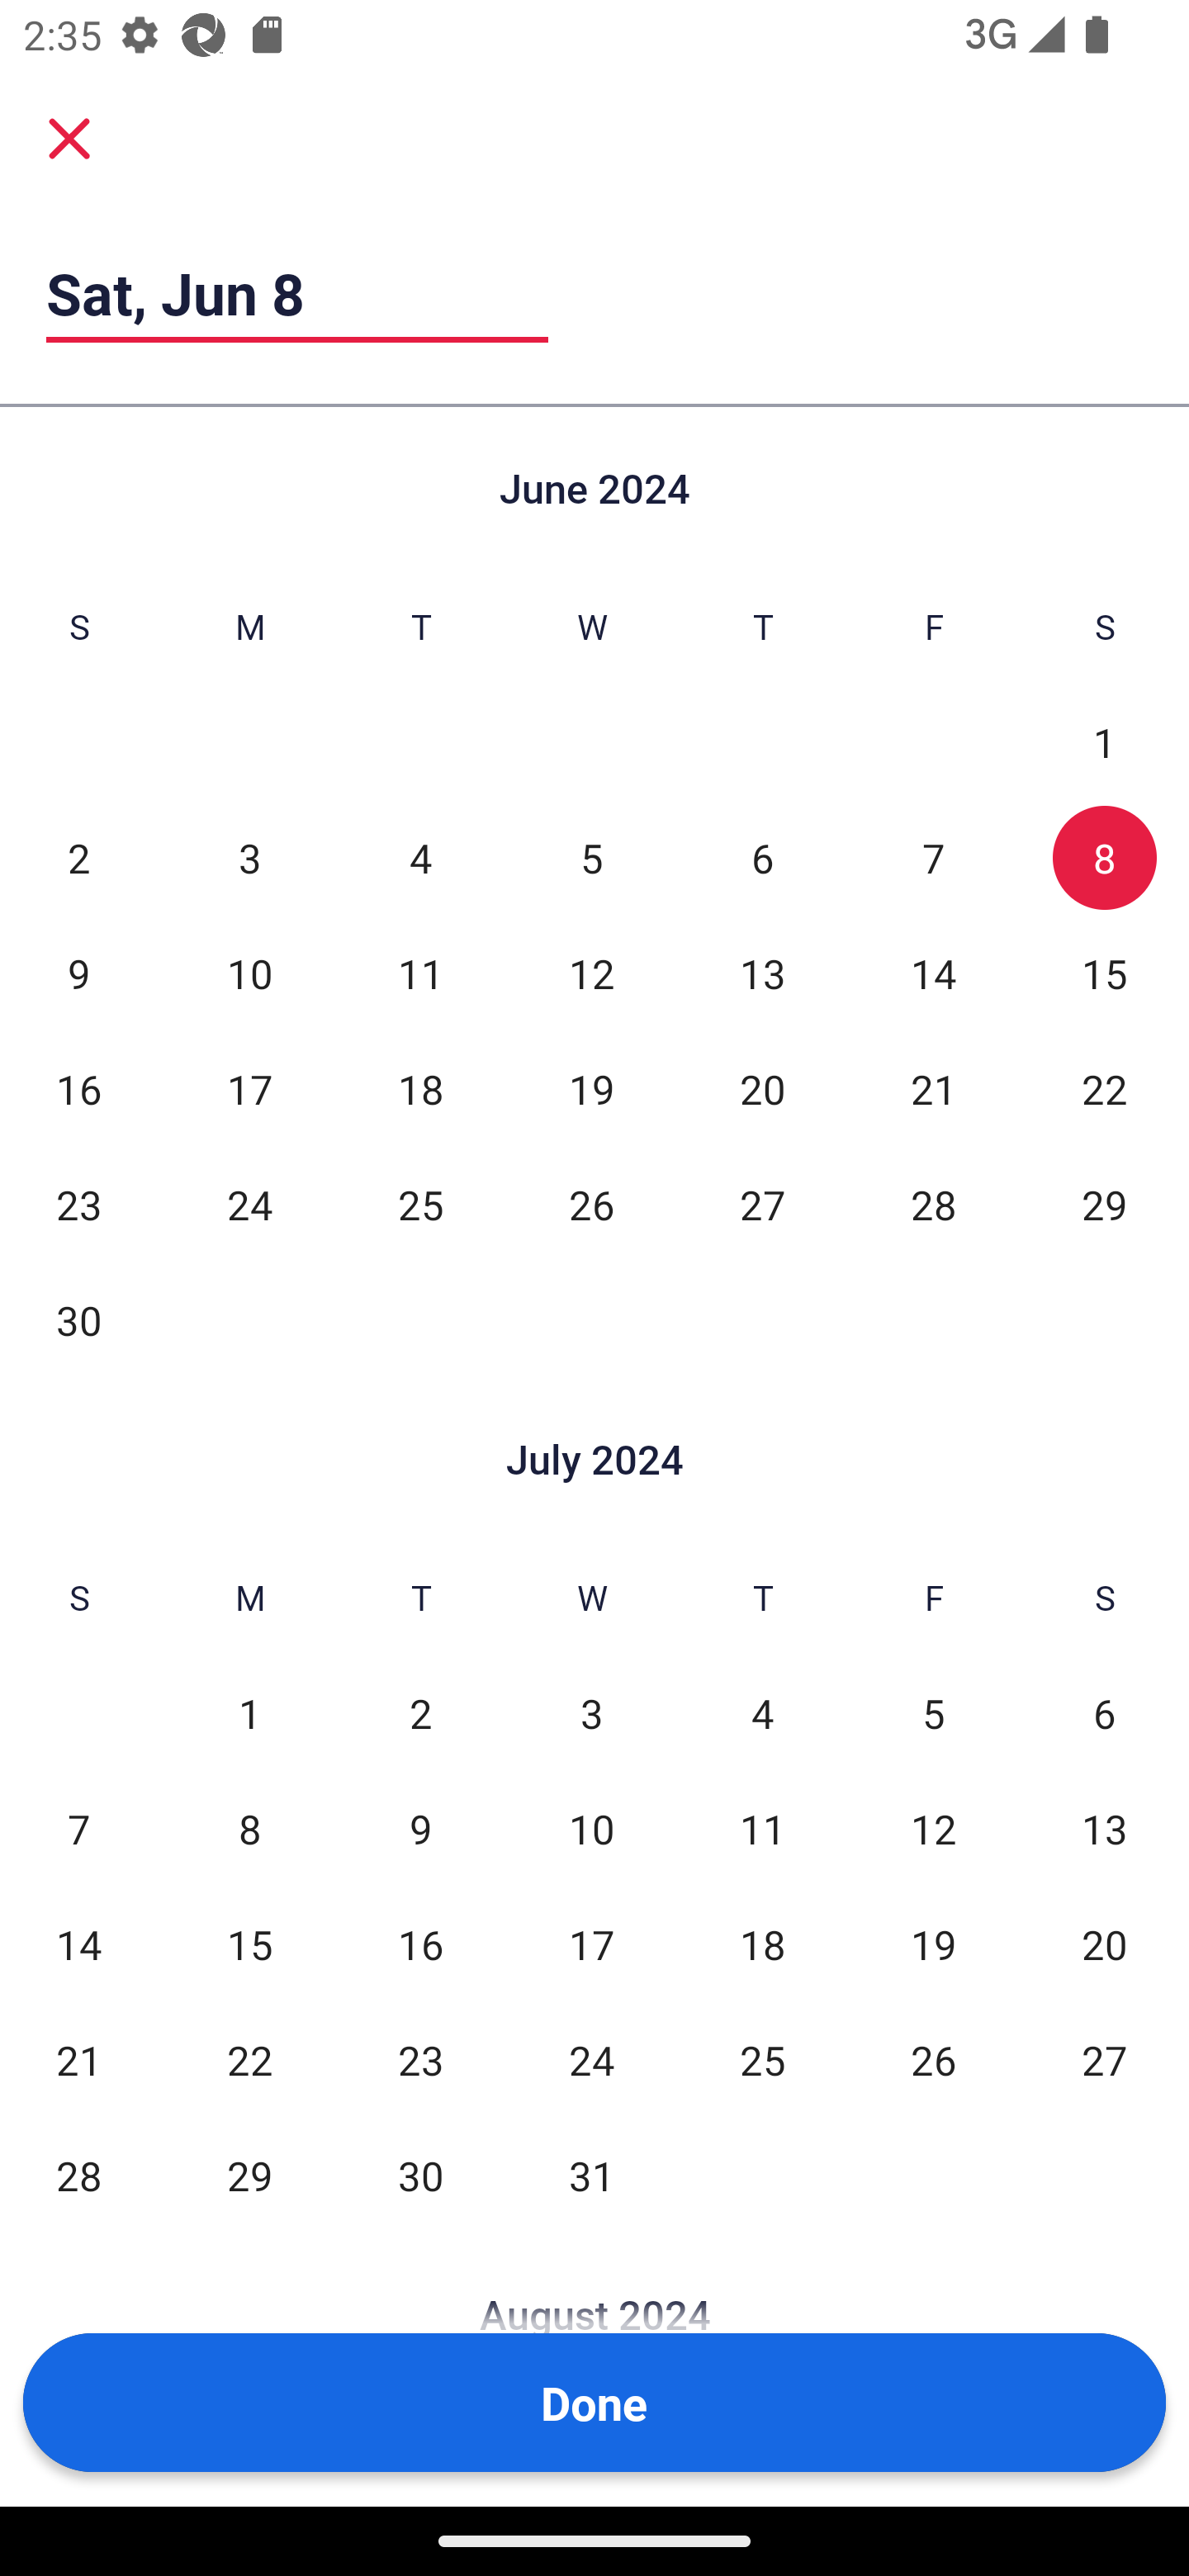  Describe the element at coordinates (78, 1204) in the screenshot. I see `23 Sun, Jun 23, Not Selected` at that location.